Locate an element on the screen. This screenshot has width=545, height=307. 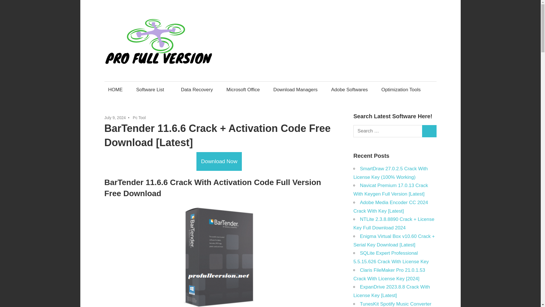
Download Managers is located at coordinates (295, 90).